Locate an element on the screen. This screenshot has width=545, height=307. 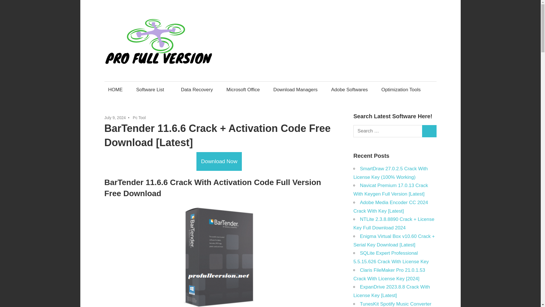
Download Managers is located at coordinates (295, 90).